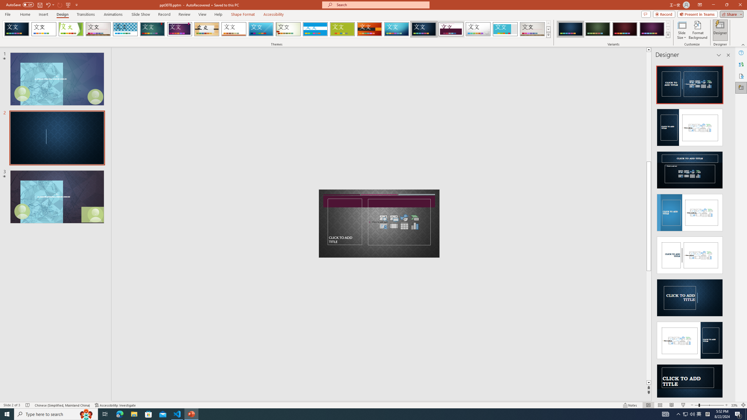 The width and height of the screenshot is (747, 420). I want to click on AutoSave, so click(20, 5).